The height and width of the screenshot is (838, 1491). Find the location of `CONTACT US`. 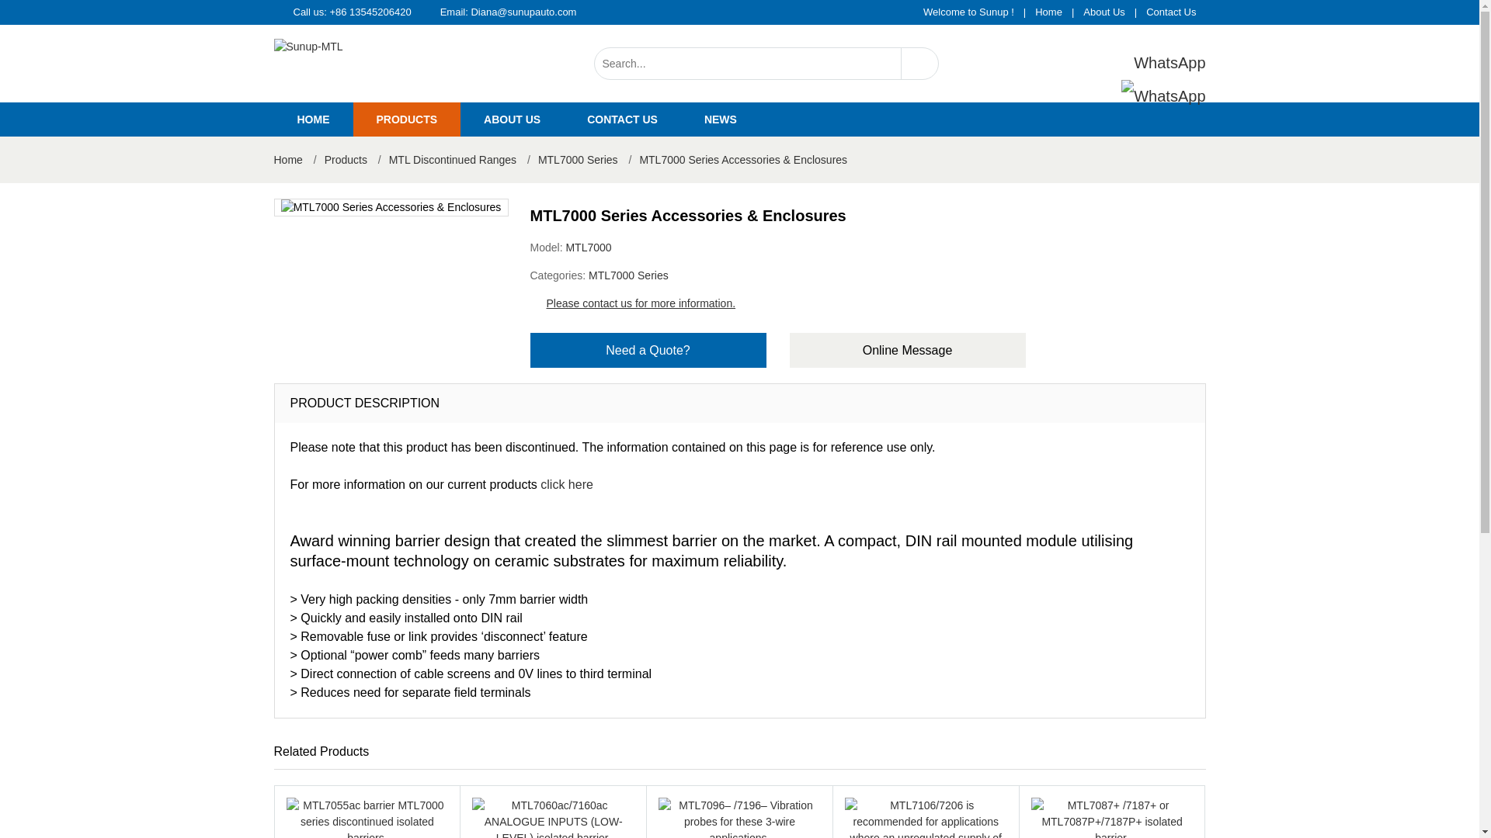

CONTACT US is located at coordinates (622, 119).